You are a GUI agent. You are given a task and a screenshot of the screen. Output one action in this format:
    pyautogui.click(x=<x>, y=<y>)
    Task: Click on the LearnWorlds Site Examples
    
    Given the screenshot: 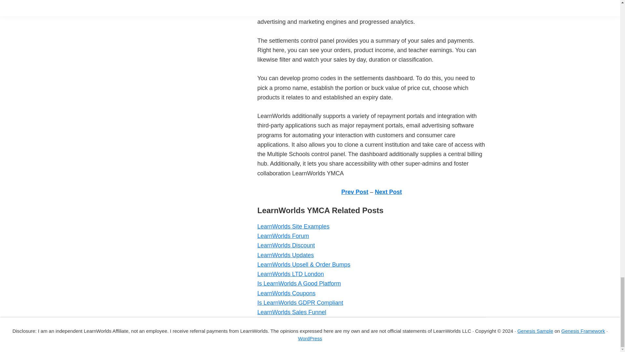 What is the action you would take?
    pyautogui.click(x=293, y=226)
    